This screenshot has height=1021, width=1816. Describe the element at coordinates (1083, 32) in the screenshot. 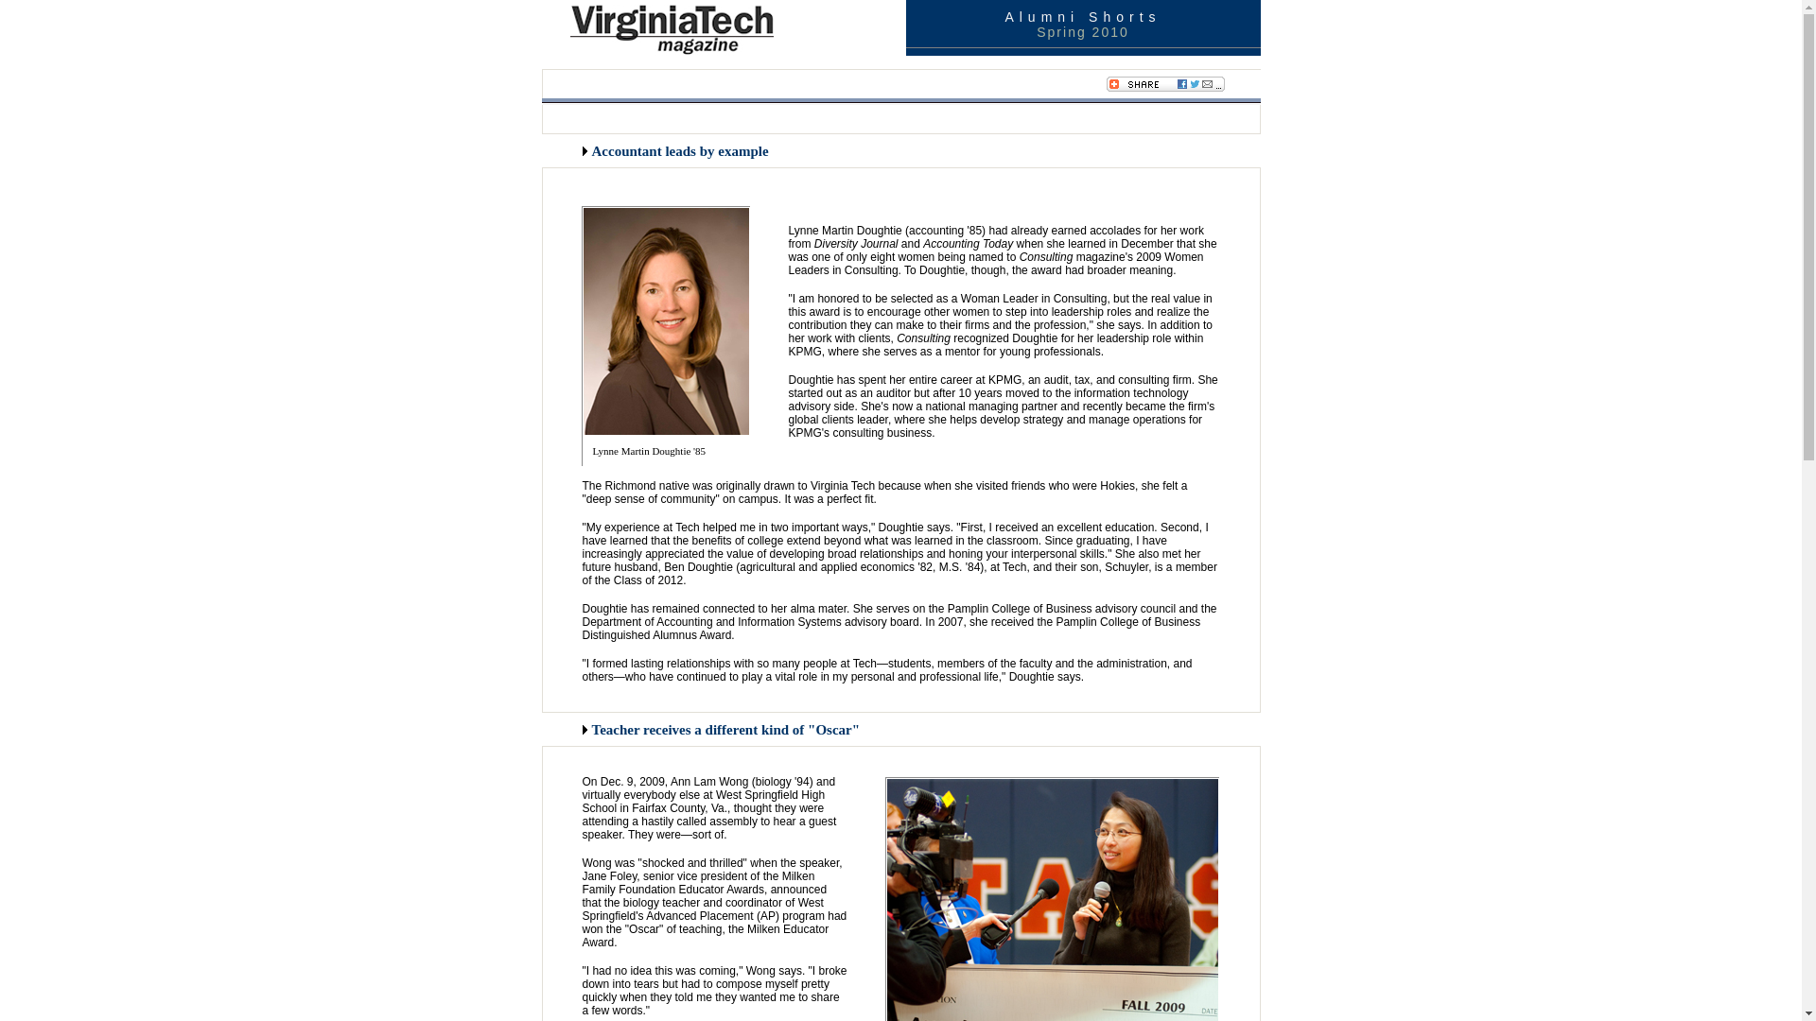

I see `Spring 2010` at that location.